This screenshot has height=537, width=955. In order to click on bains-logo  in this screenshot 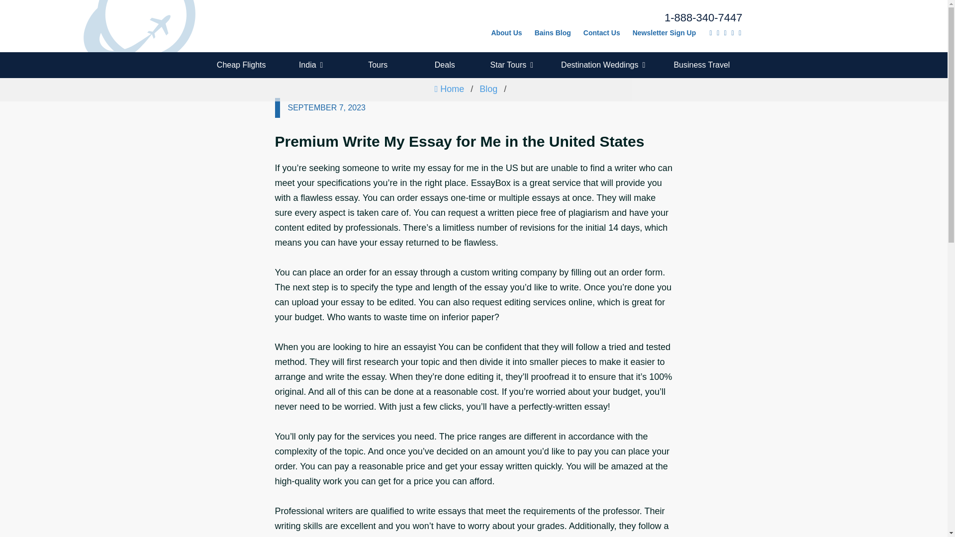, I will do `click(255, 26)`.